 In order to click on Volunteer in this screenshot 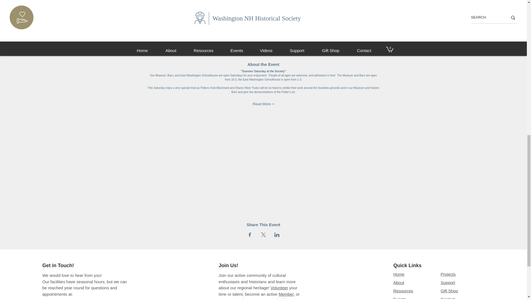, I will do `click(279, 288)`.